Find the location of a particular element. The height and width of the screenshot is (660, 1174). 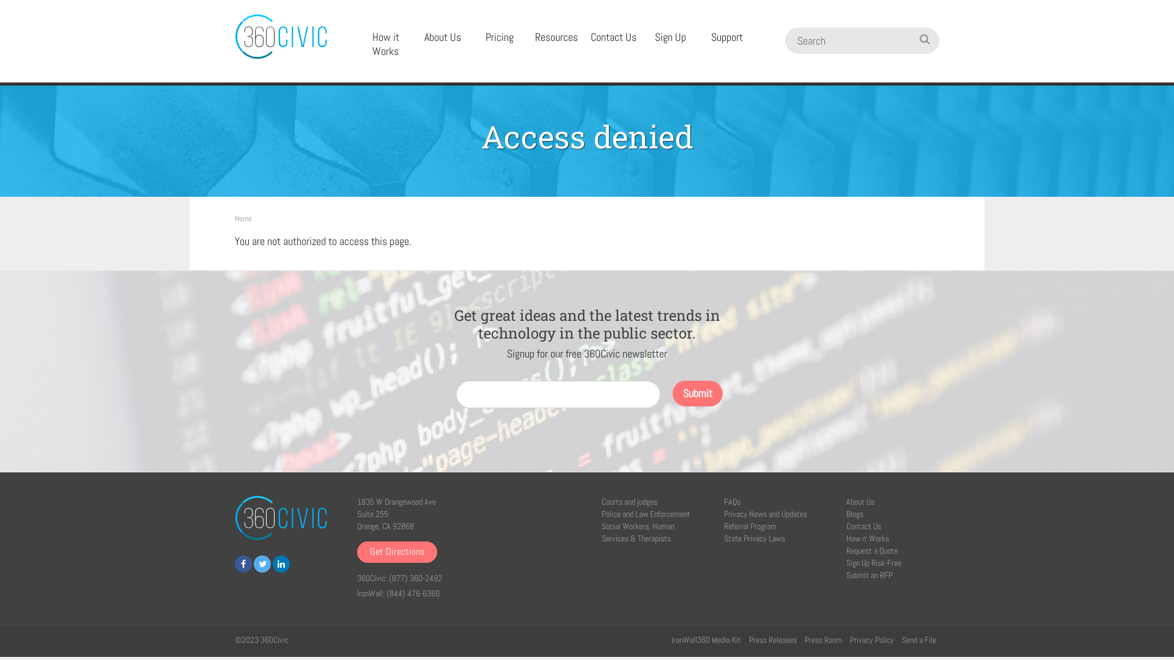

Skip to main content is located at coordinates (0, 0).